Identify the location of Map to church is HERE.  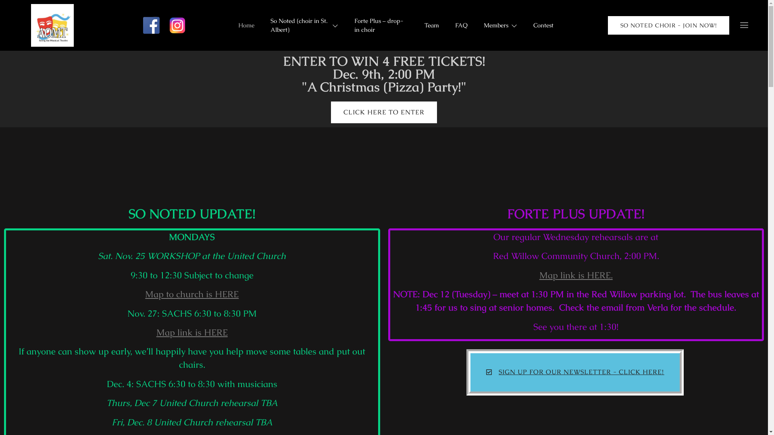
(192, 294).